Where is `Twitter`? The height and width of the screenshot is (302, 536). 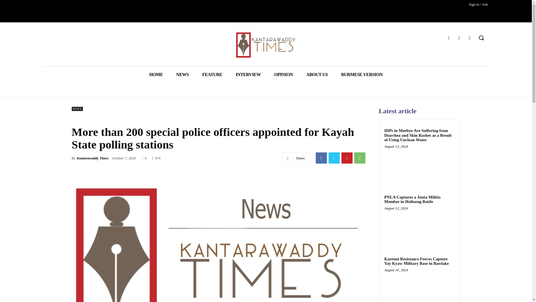 Twitter is located at coordinates (459, 38).